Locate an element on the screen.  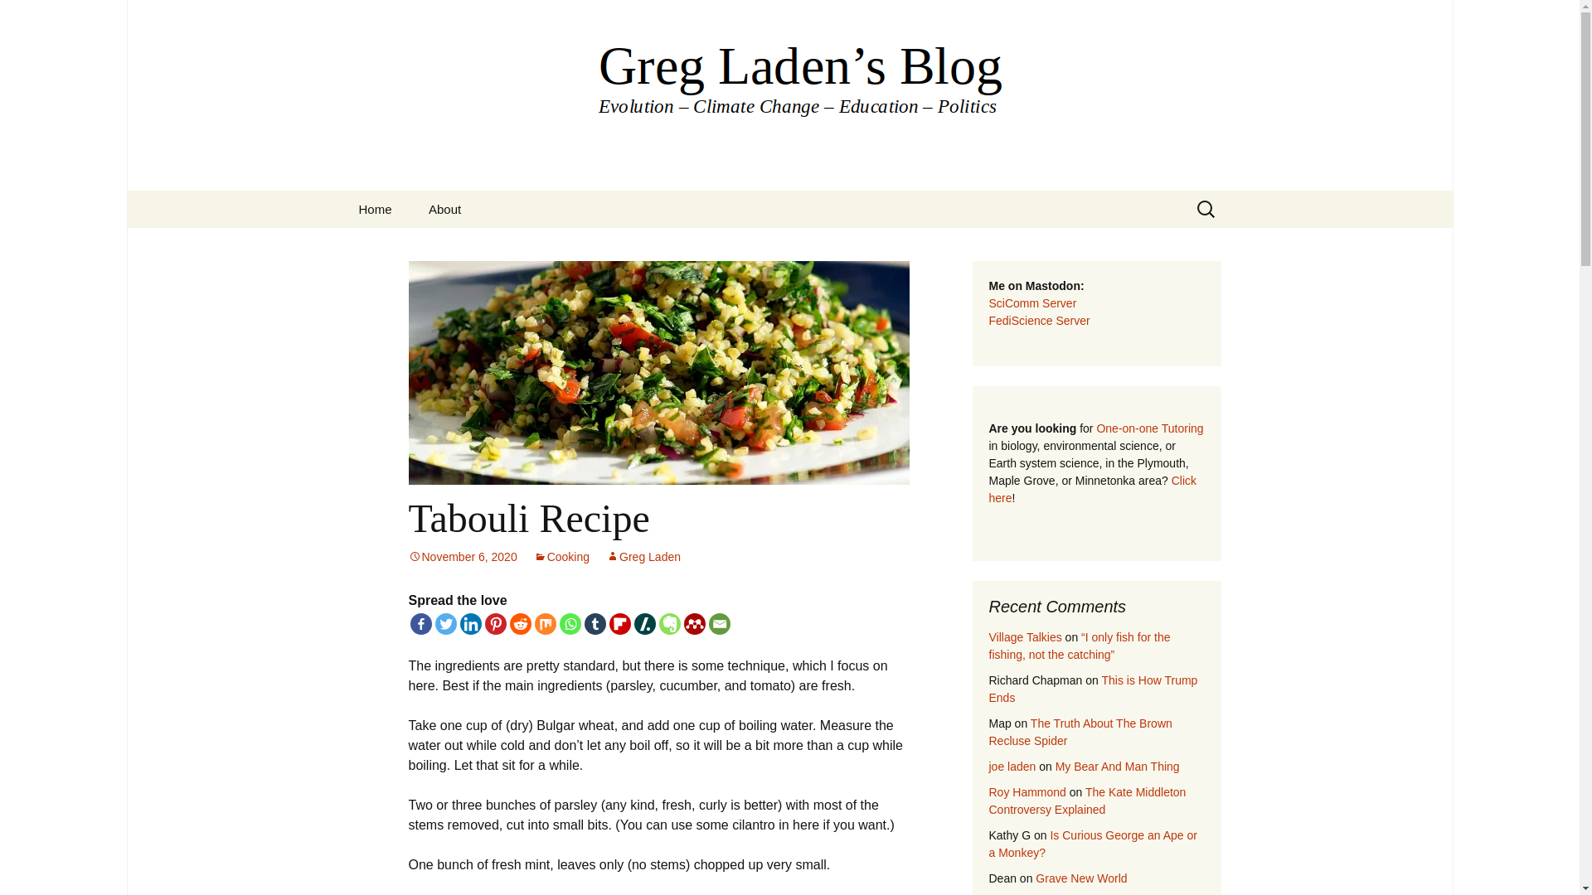
Mix is located at coordinates (544, 623).